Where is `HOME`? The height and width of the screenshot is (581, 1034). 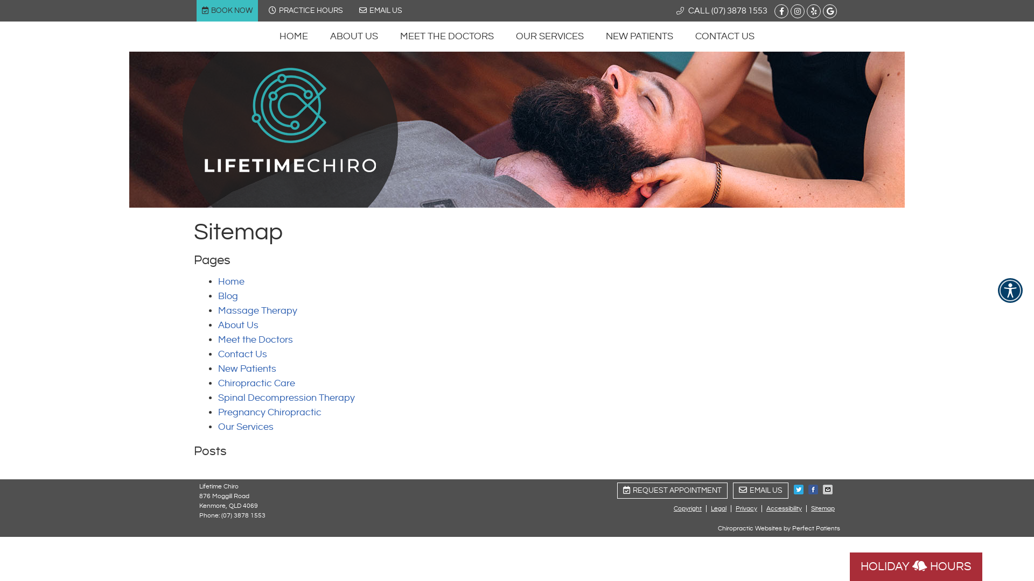
HOME is located at coordinates (294, 37).